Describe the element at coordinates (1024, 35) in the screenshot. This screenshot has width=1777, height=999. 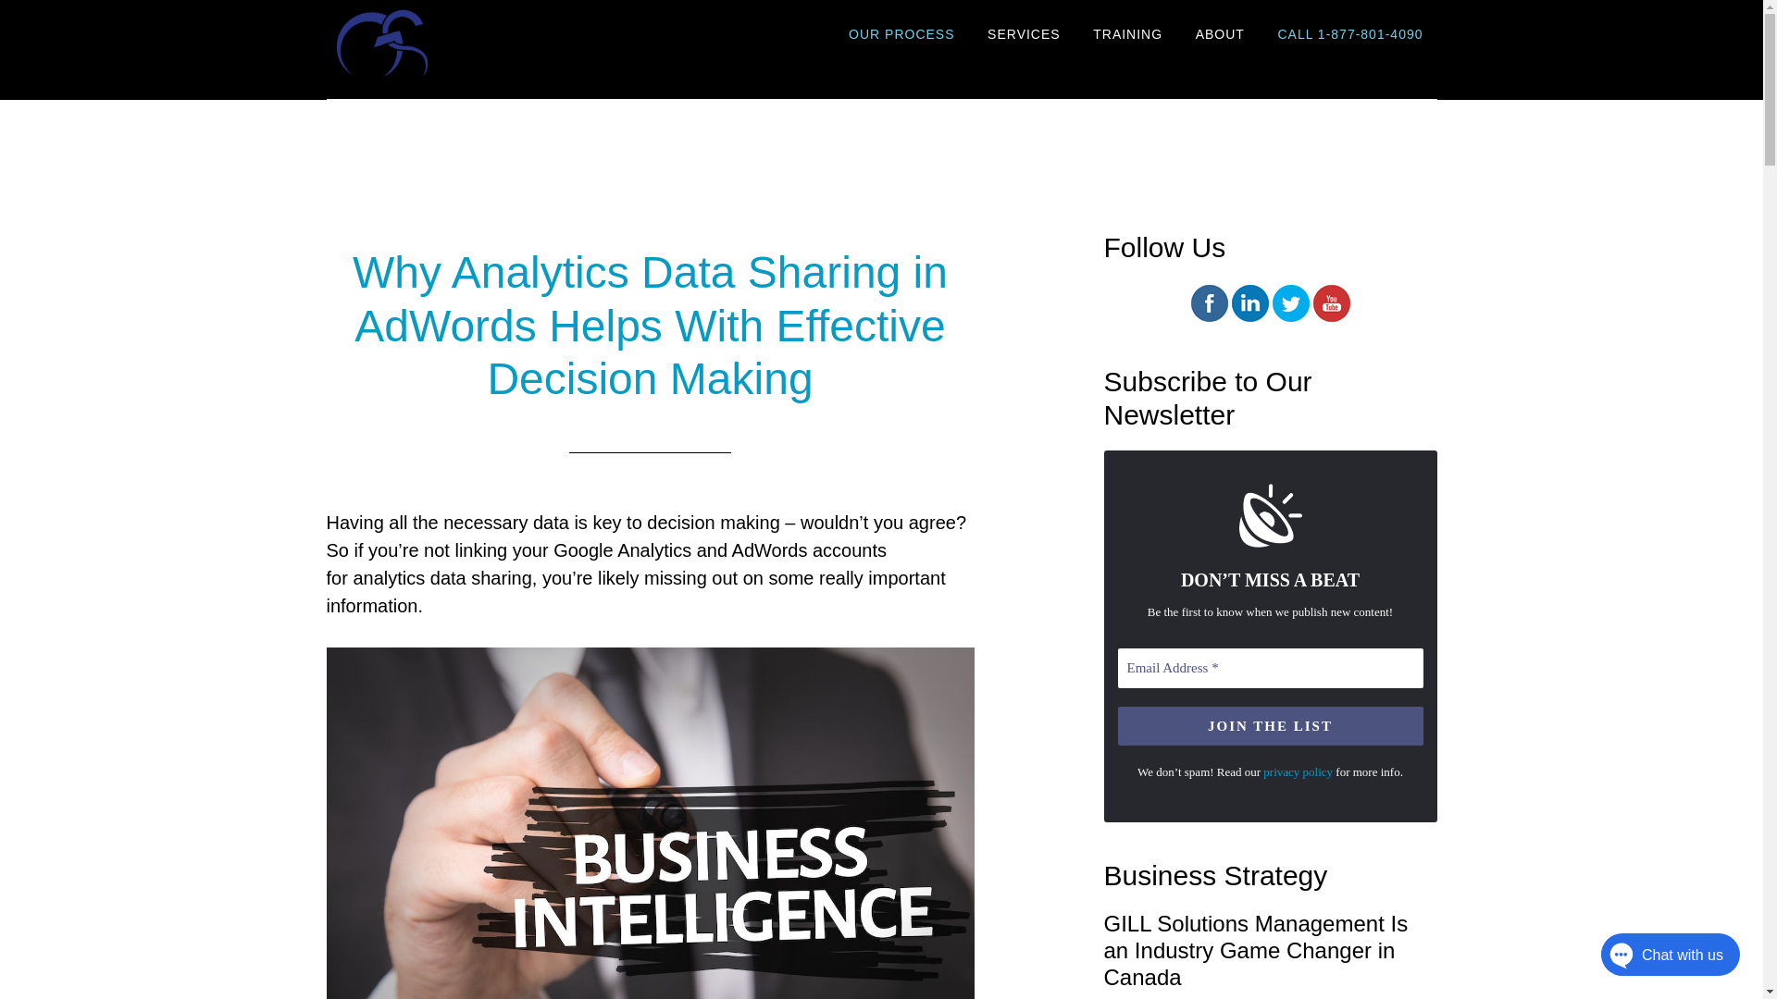
I see `SERVICES` at that location.